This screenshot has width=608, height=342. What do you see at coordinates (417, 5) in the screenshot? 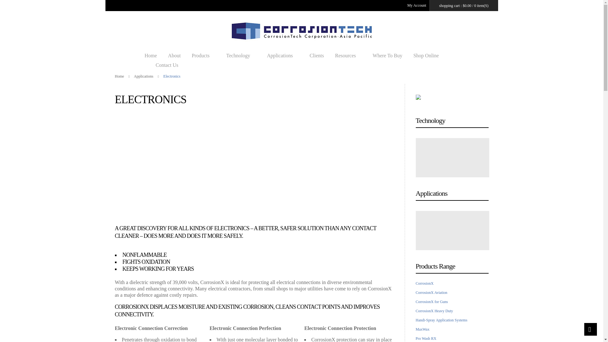
I see `My Account` at bounding box center [417, 5].